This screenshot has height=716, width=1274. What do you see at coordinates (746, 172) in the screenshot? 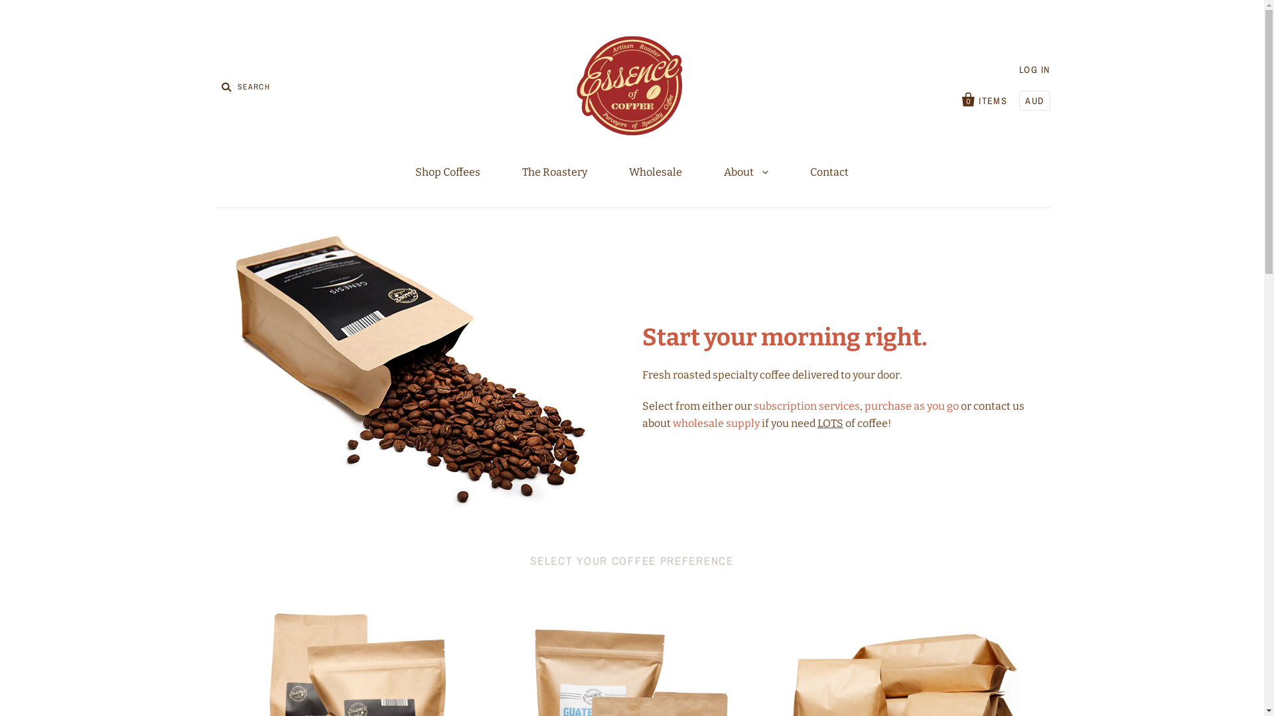
I see `About` at bounding box center [746, 172].